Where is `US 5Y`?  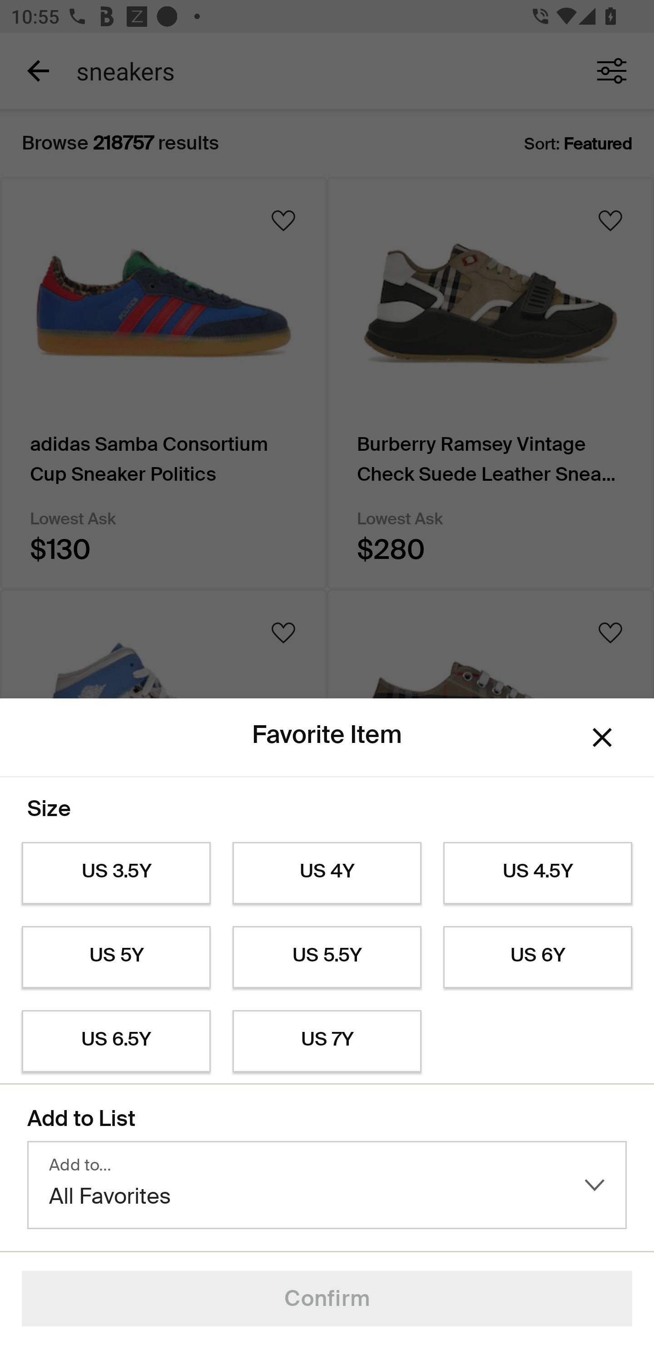
US 5Y is located at coordinates (116, 957).